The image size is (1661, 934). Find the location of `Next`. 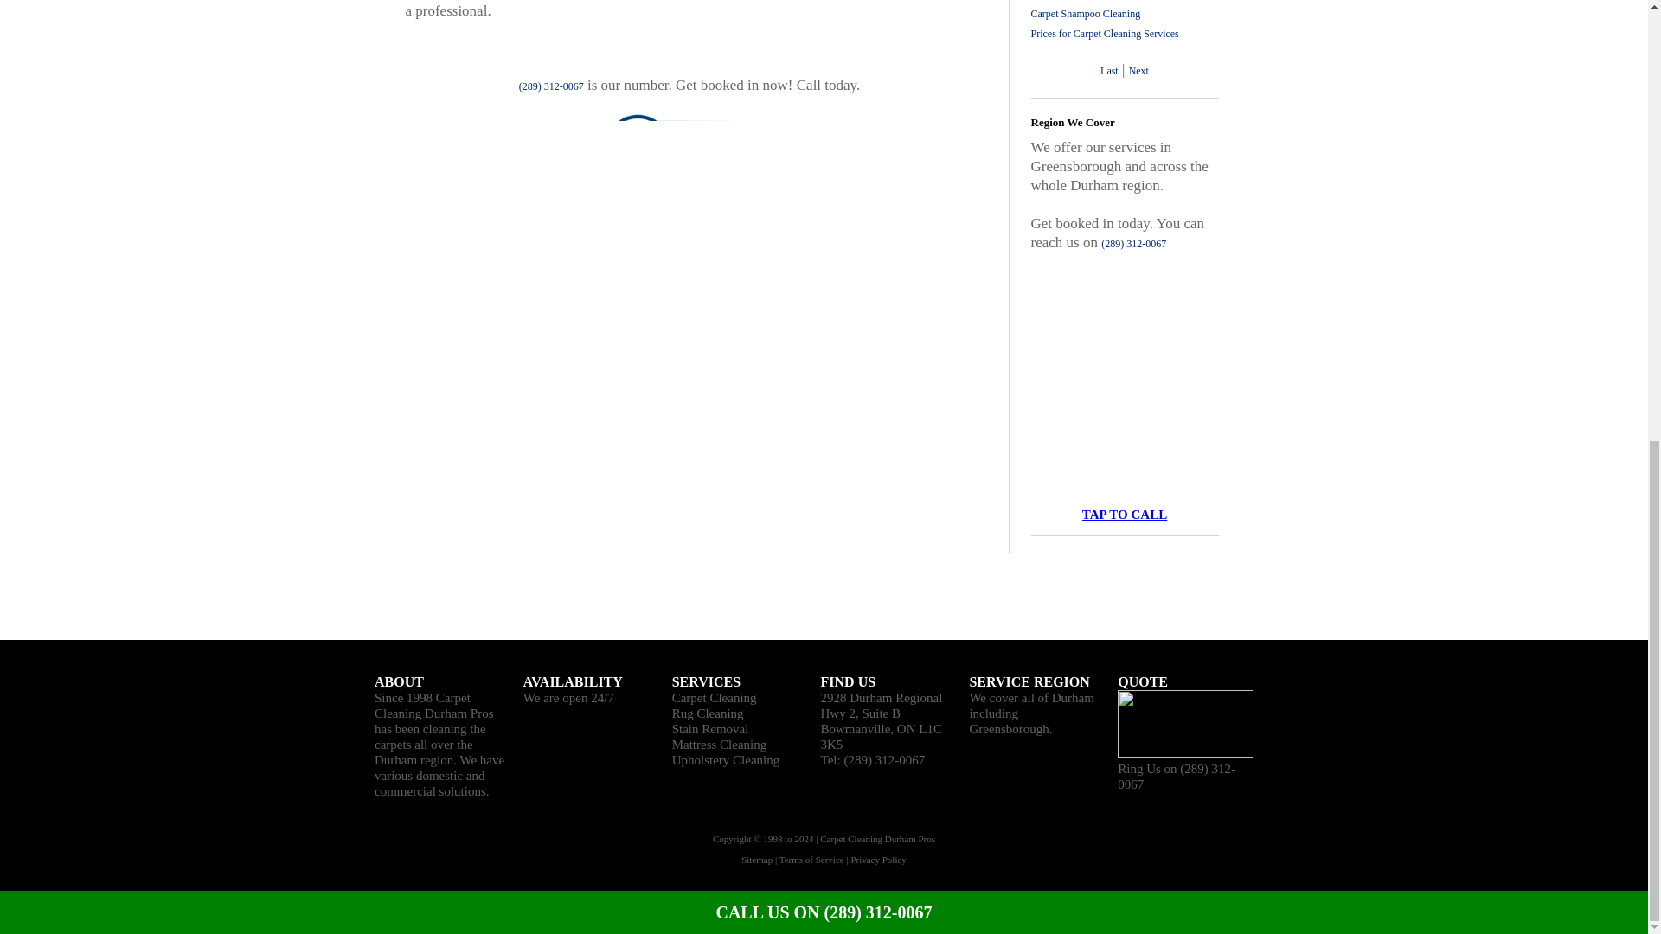

Next is located at coordinates (1138, 70).